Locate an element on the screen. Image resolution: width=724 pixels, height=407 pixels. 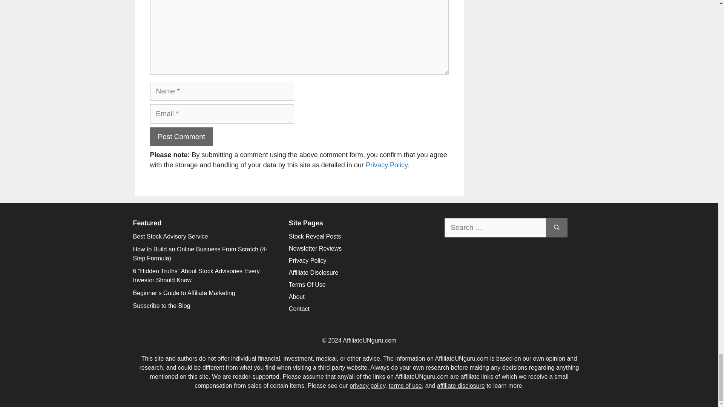
Best Stock Advisory Service is located at coordinates (170, 236).